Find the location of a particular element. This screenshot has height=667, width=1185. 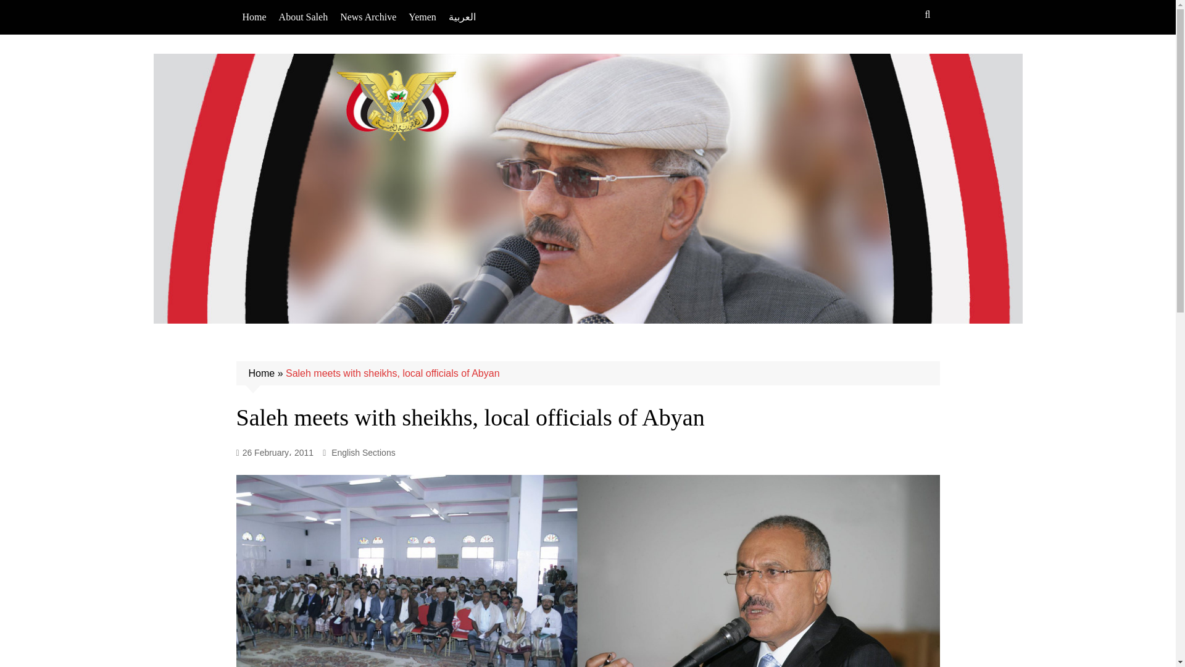

Yemen is located at coordinates (422, 17).